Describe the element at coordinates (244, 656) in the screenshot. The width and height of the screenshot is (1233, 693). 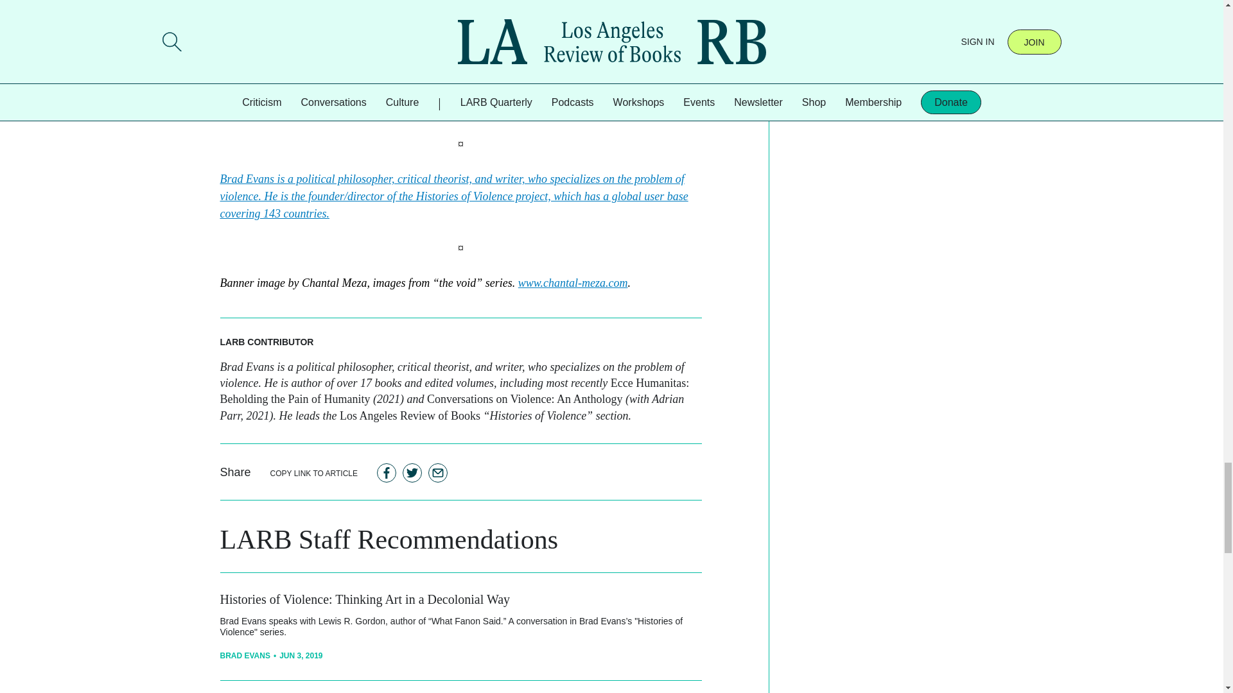
I see `BRAD EVANS` at that location.